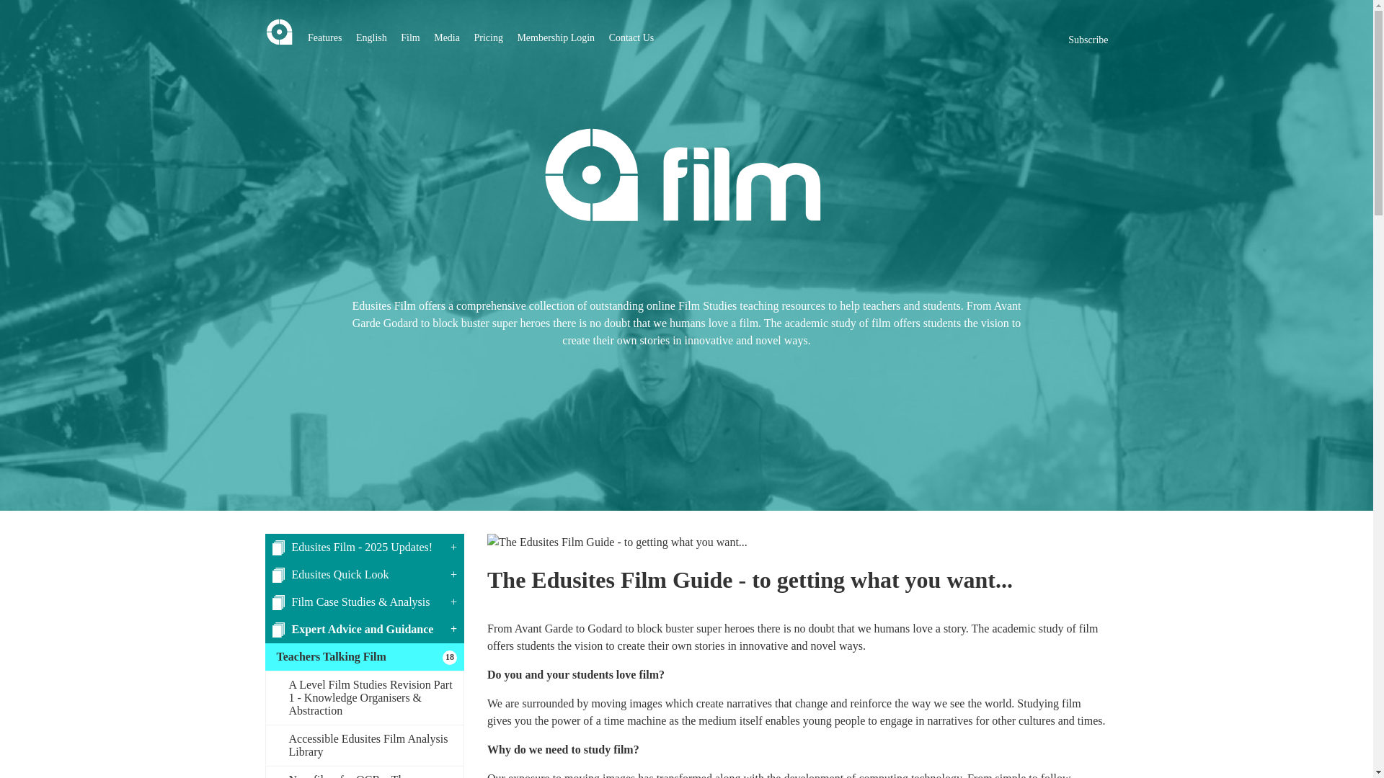  What do you see at coordinates (555, 37) in the screenshot?
I see `Membership Login` at bounding box center [555, 37].